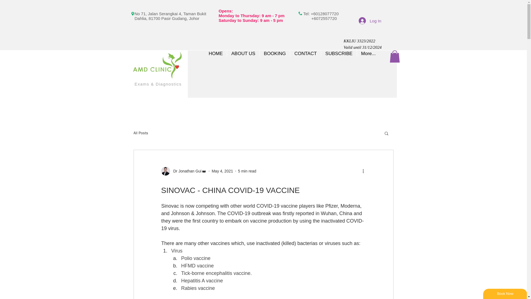 Image resolution: width=531 pixels, height=299 pixels. Describe the element at coordinates (185, 171) in the screenshot. I see `Dr Jonathan Gui` at that location.